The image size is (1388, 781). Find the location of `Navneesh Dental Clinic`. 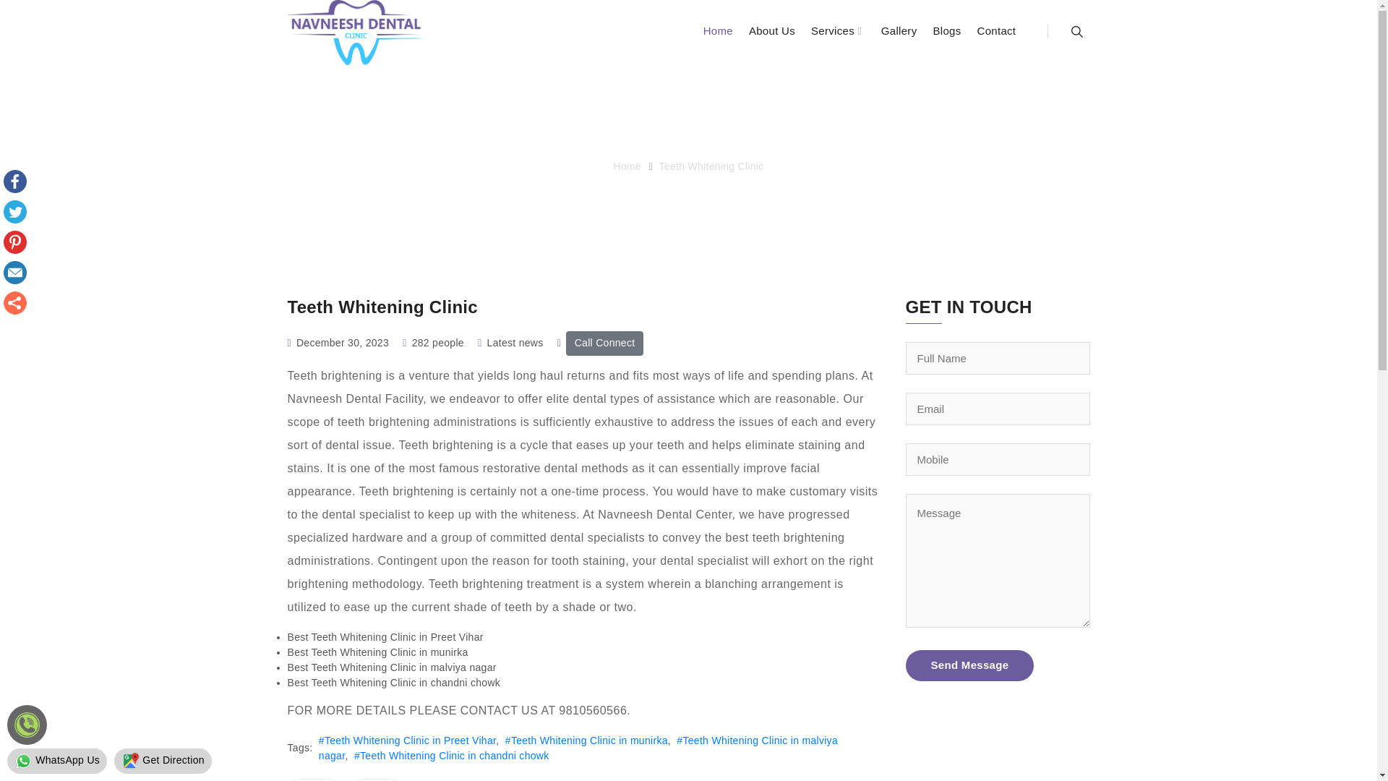

Navneesh Dental Clinic is located at coordinates (356, 32).